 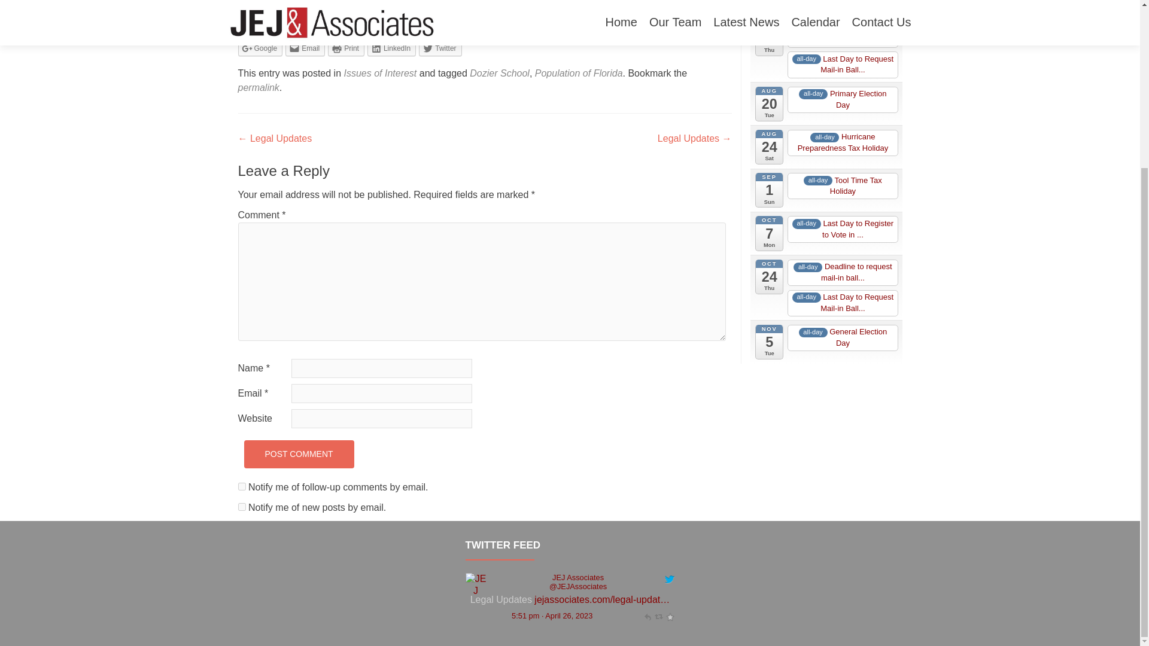 I want to click on subscribe, so click(x=242, y=507).